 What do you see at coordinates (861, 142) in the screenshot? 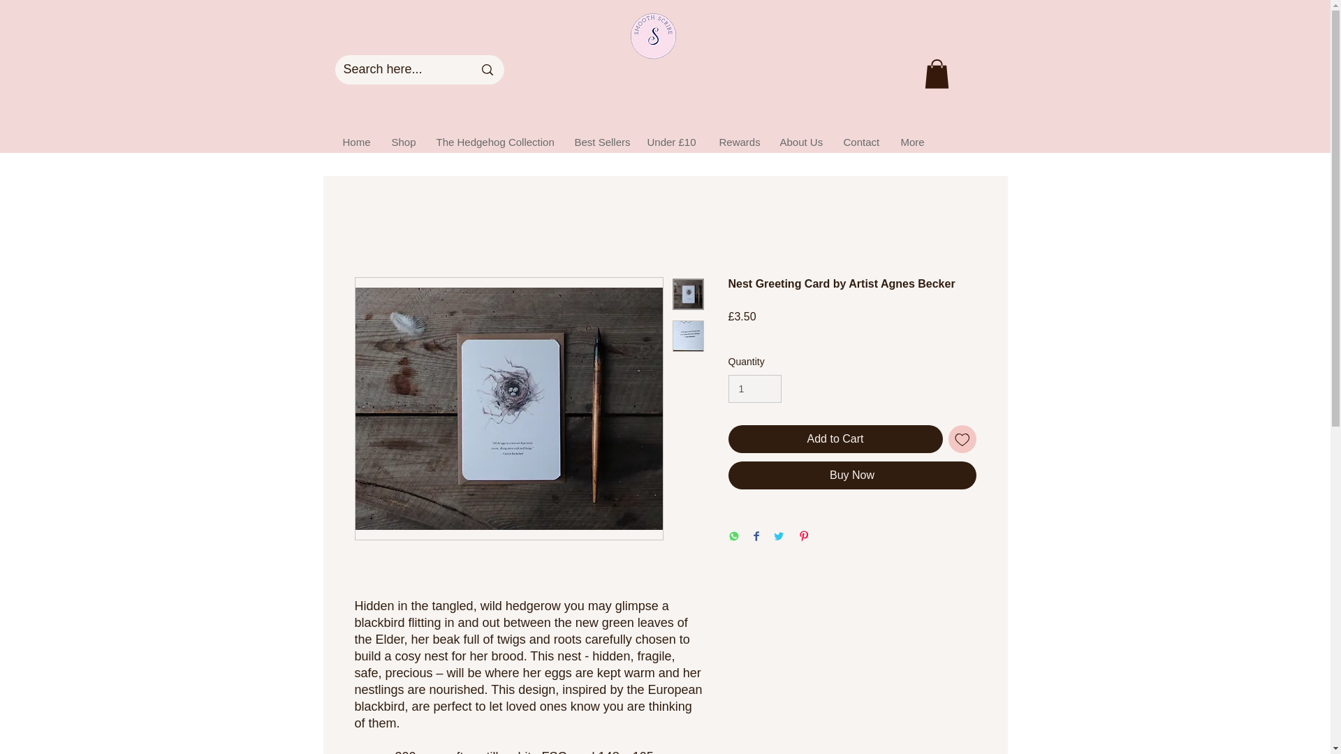
I see `Contact` at bounding box center [861, 142].